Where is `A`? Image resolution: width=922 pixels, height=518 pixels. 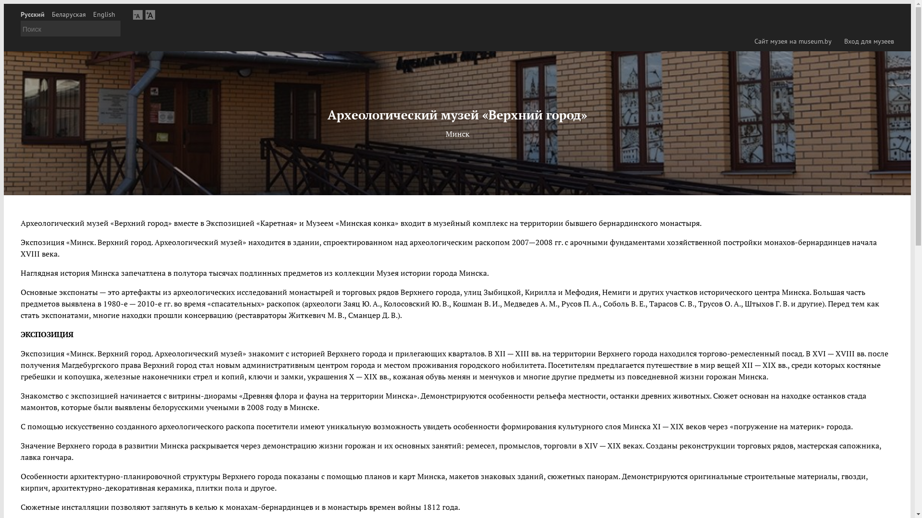
A is located at coordinates (150, 14).